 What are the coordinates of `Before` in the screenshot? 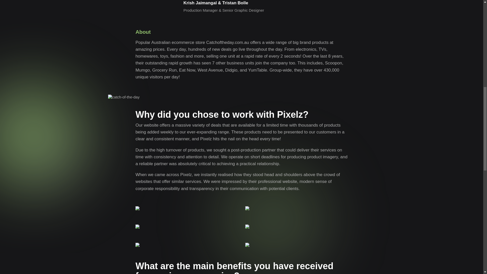 It's located at (186, 226).